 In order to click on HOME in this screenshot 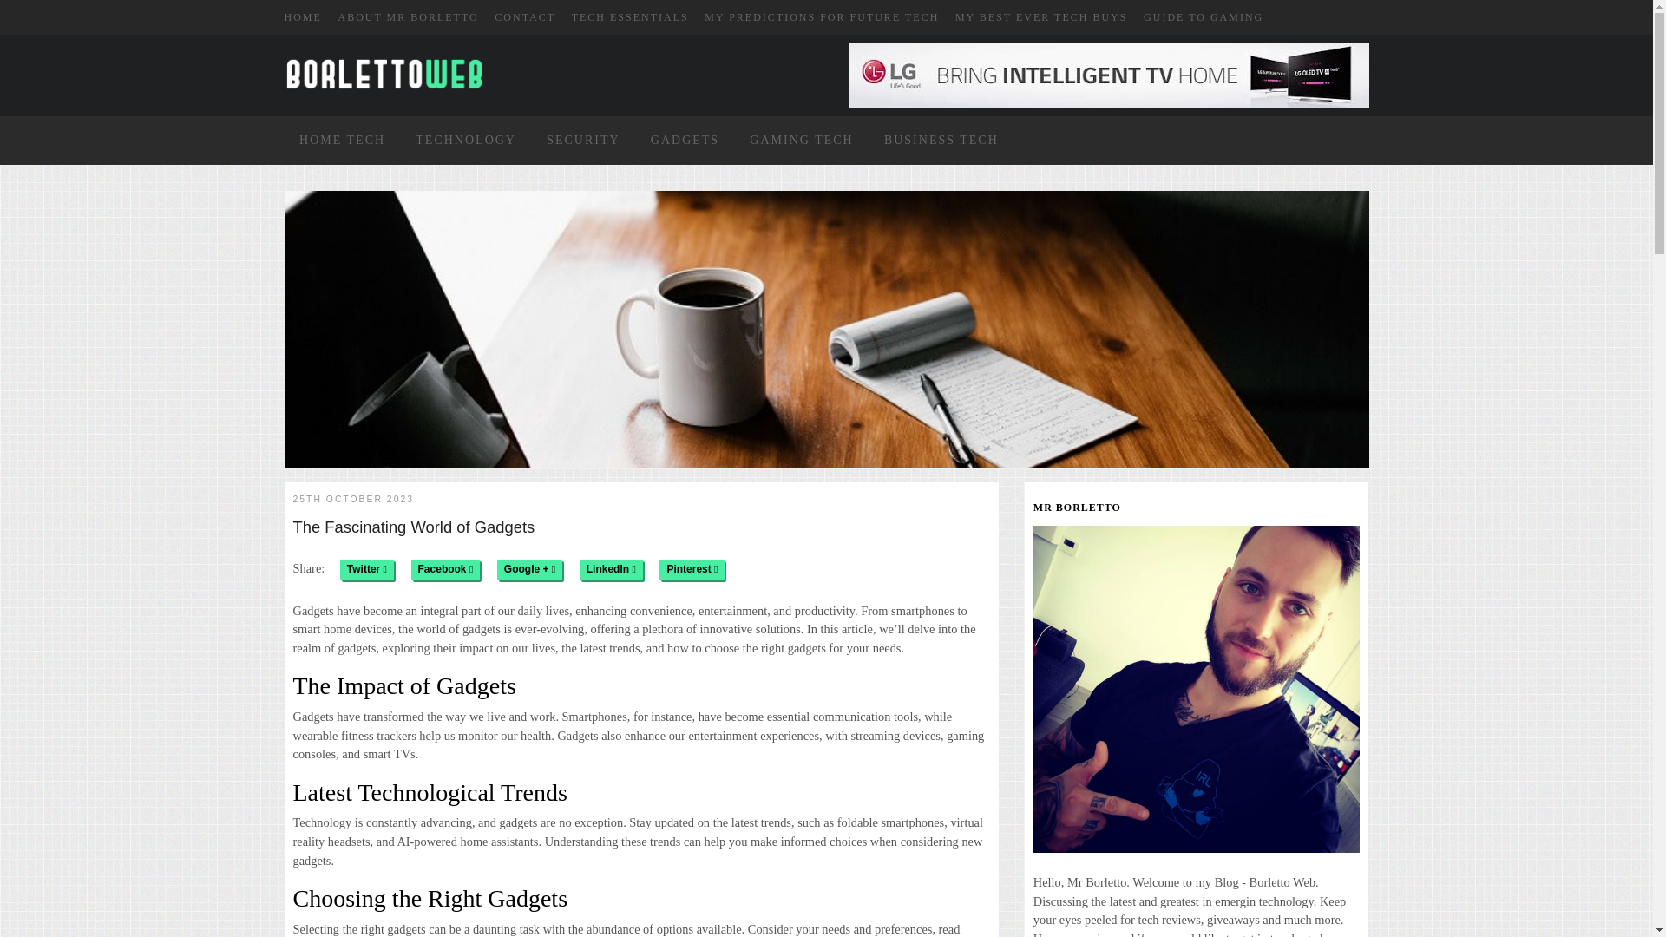, I will do `click(303, 17)`.